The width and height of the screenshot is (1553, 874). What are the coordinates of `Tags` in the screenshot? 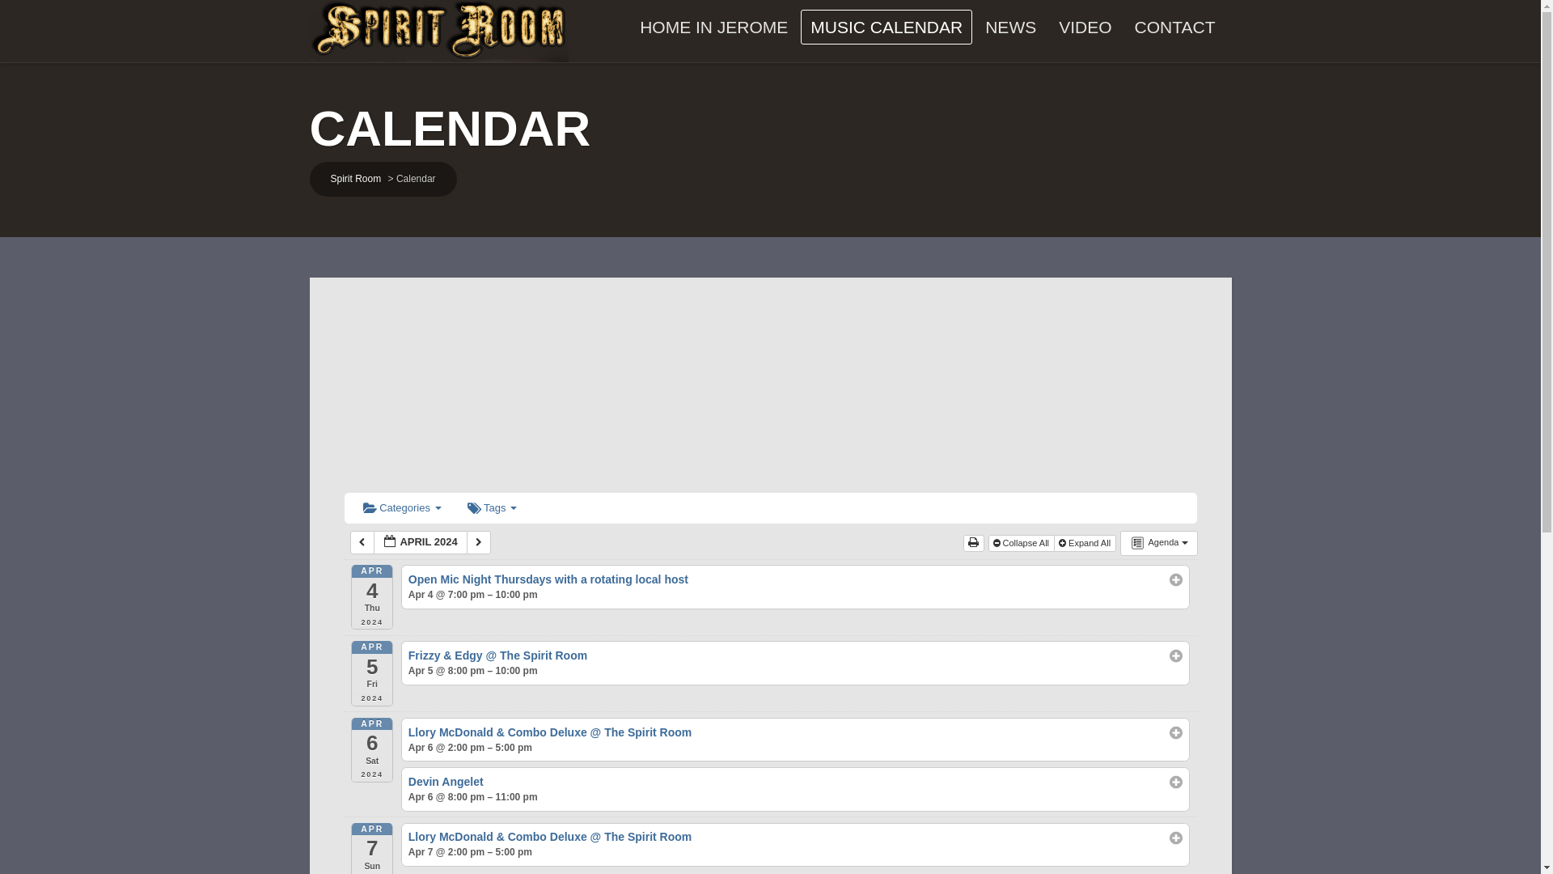 It's located at (492, 508).